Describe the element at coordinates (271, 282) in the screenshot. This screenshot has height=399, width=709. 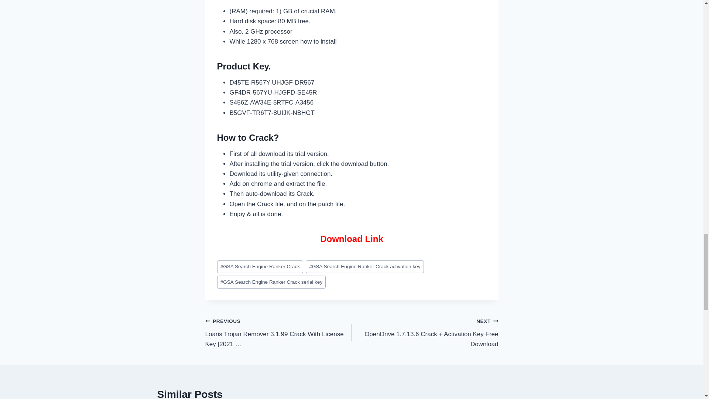
I see `GSA Search Engine Ranker Crack serial key` at that location.